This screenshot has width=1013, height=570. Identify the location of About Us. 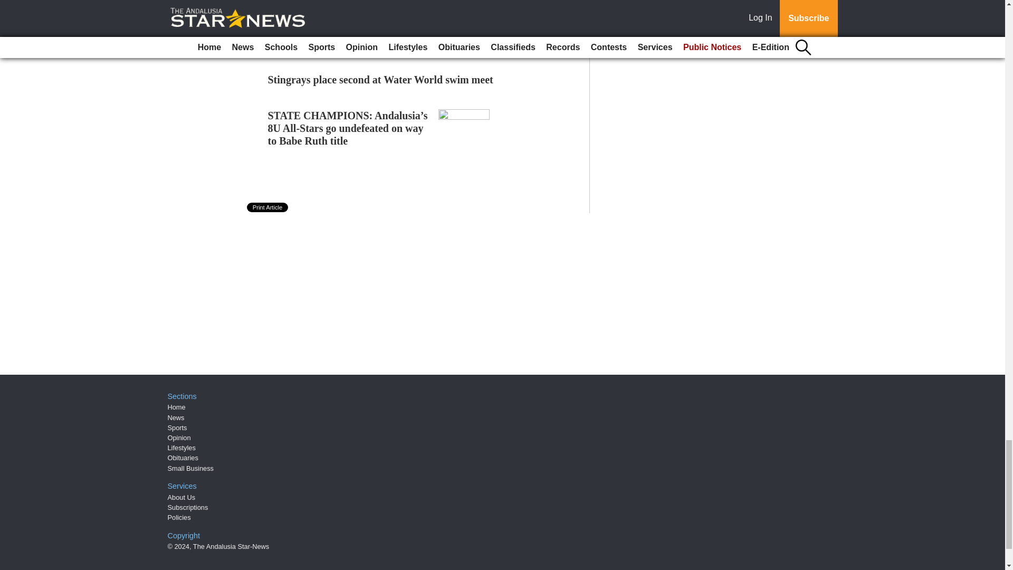
(181, 497).